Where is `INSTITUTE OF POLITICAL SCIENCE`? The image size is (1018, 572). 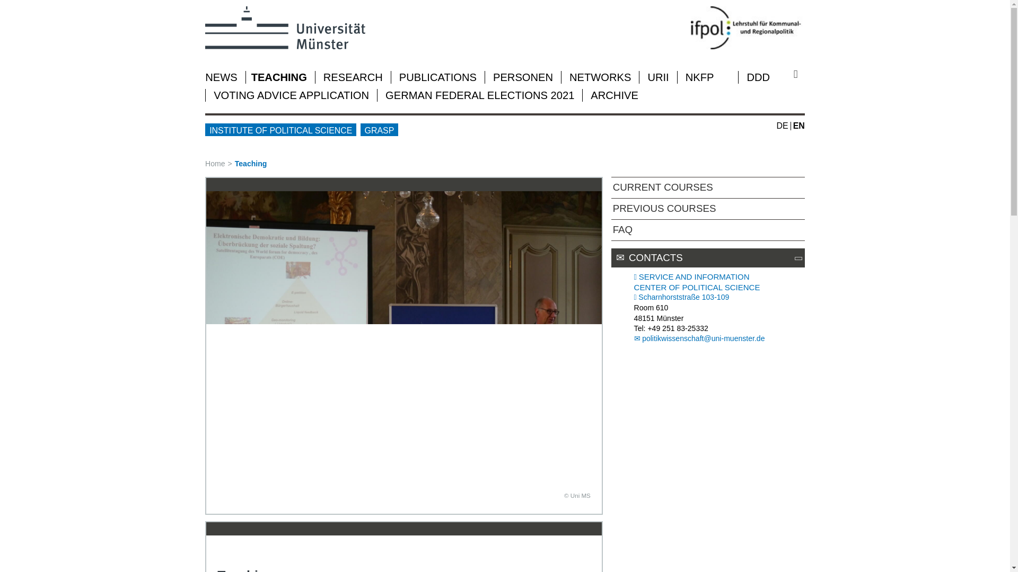 INSTITUTE OF POLITICAL SCIENCE is located at coordinates (281, 130).